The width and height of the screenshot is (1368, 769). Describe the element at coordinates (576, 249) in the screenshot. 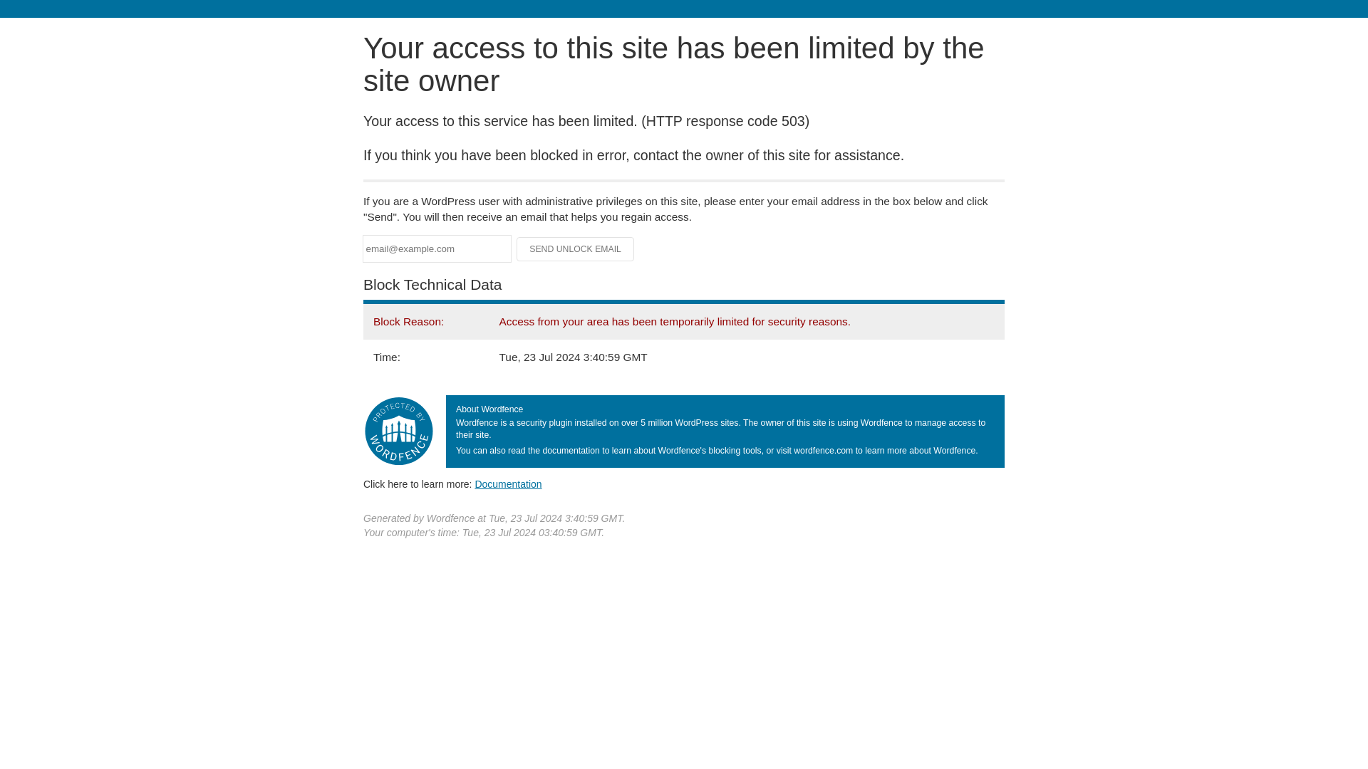

I see `Send Unlock Email` at that location.